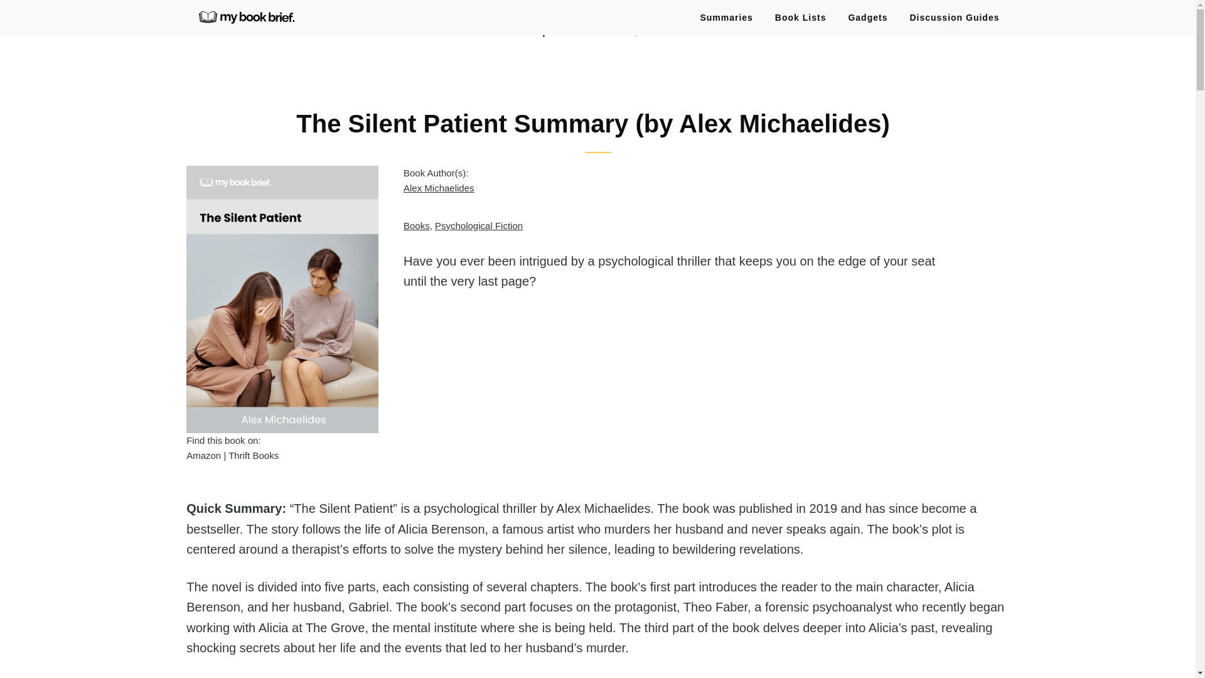  I want to click on Psychological Fiction, so click(479, 226).